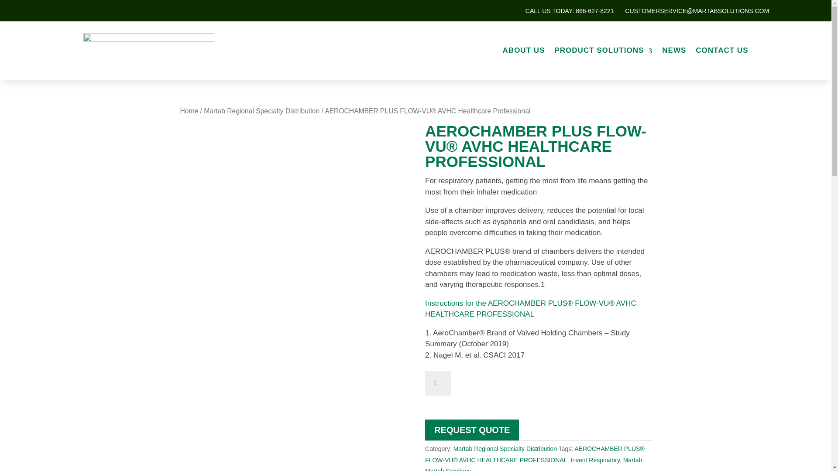 The width and height of the screenshot is (838, 471). I want to click on CALL US TODAY: 866-627-8221 , so click(570, 12).